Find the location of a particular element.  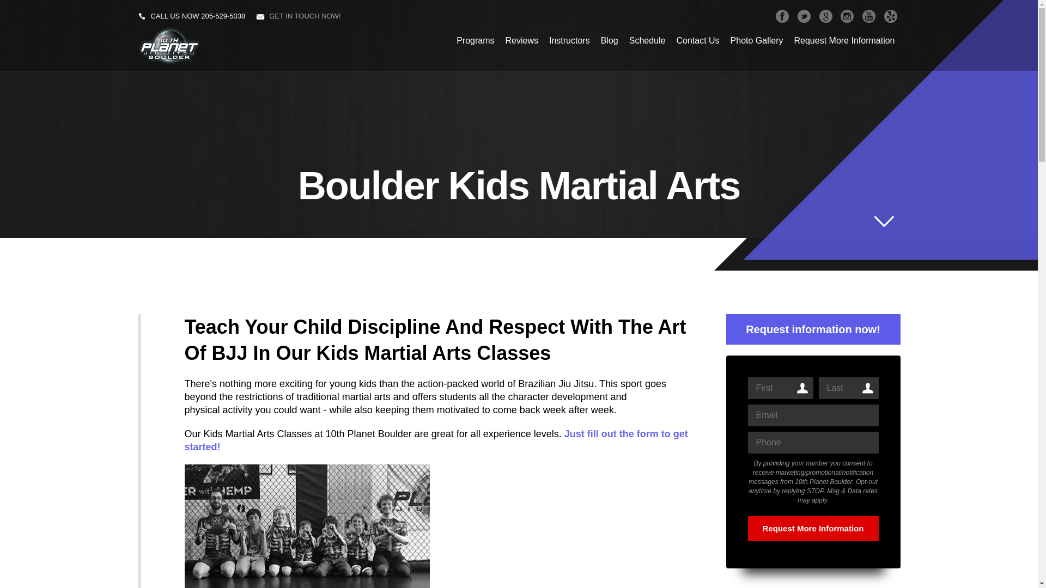

Blog is located at coordinates (610, 41).